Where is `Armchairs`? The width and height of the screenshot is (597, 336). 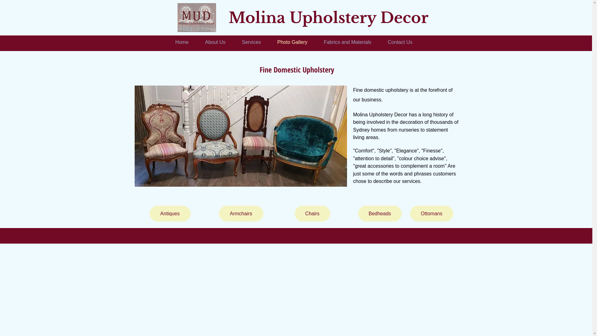
Armchairs is located at coordinates (241, 213).